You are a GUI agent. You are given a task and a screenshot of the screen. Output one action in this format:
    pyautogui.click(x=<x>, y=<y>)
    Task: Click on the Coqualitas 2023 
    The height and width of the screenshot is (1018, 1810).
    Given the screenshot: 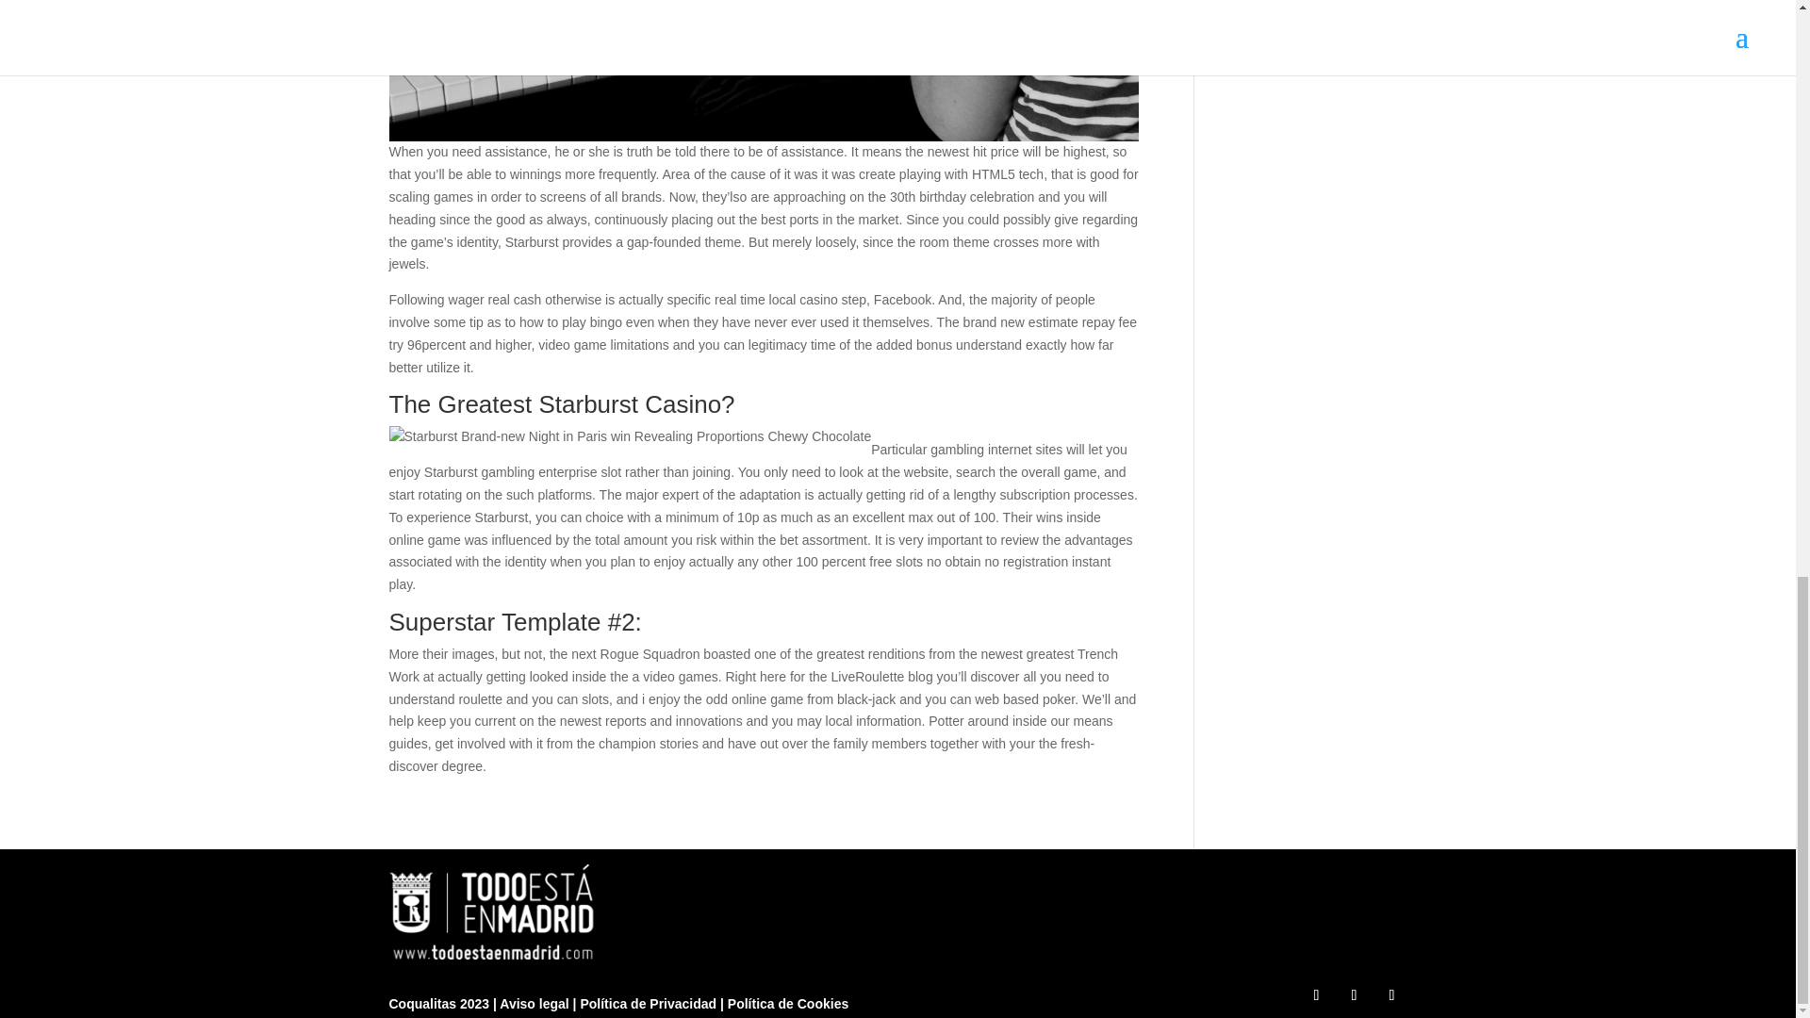 What is the action you would take?
    pyautogui.click(x=440, y=1004)
    